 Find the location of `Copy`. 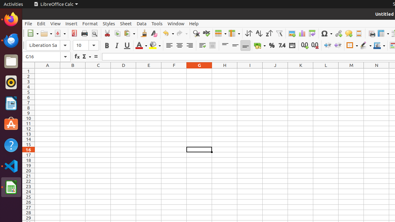

Copy is located at coordinates (117, 33).